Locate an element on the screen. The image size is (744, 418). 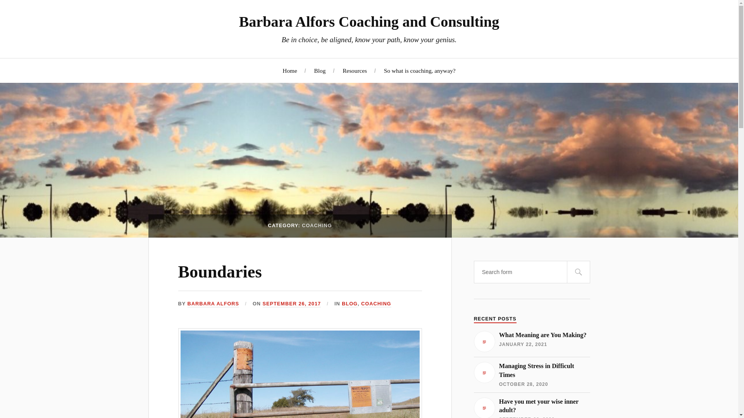
COACHING is located at coordinates (213, 303).